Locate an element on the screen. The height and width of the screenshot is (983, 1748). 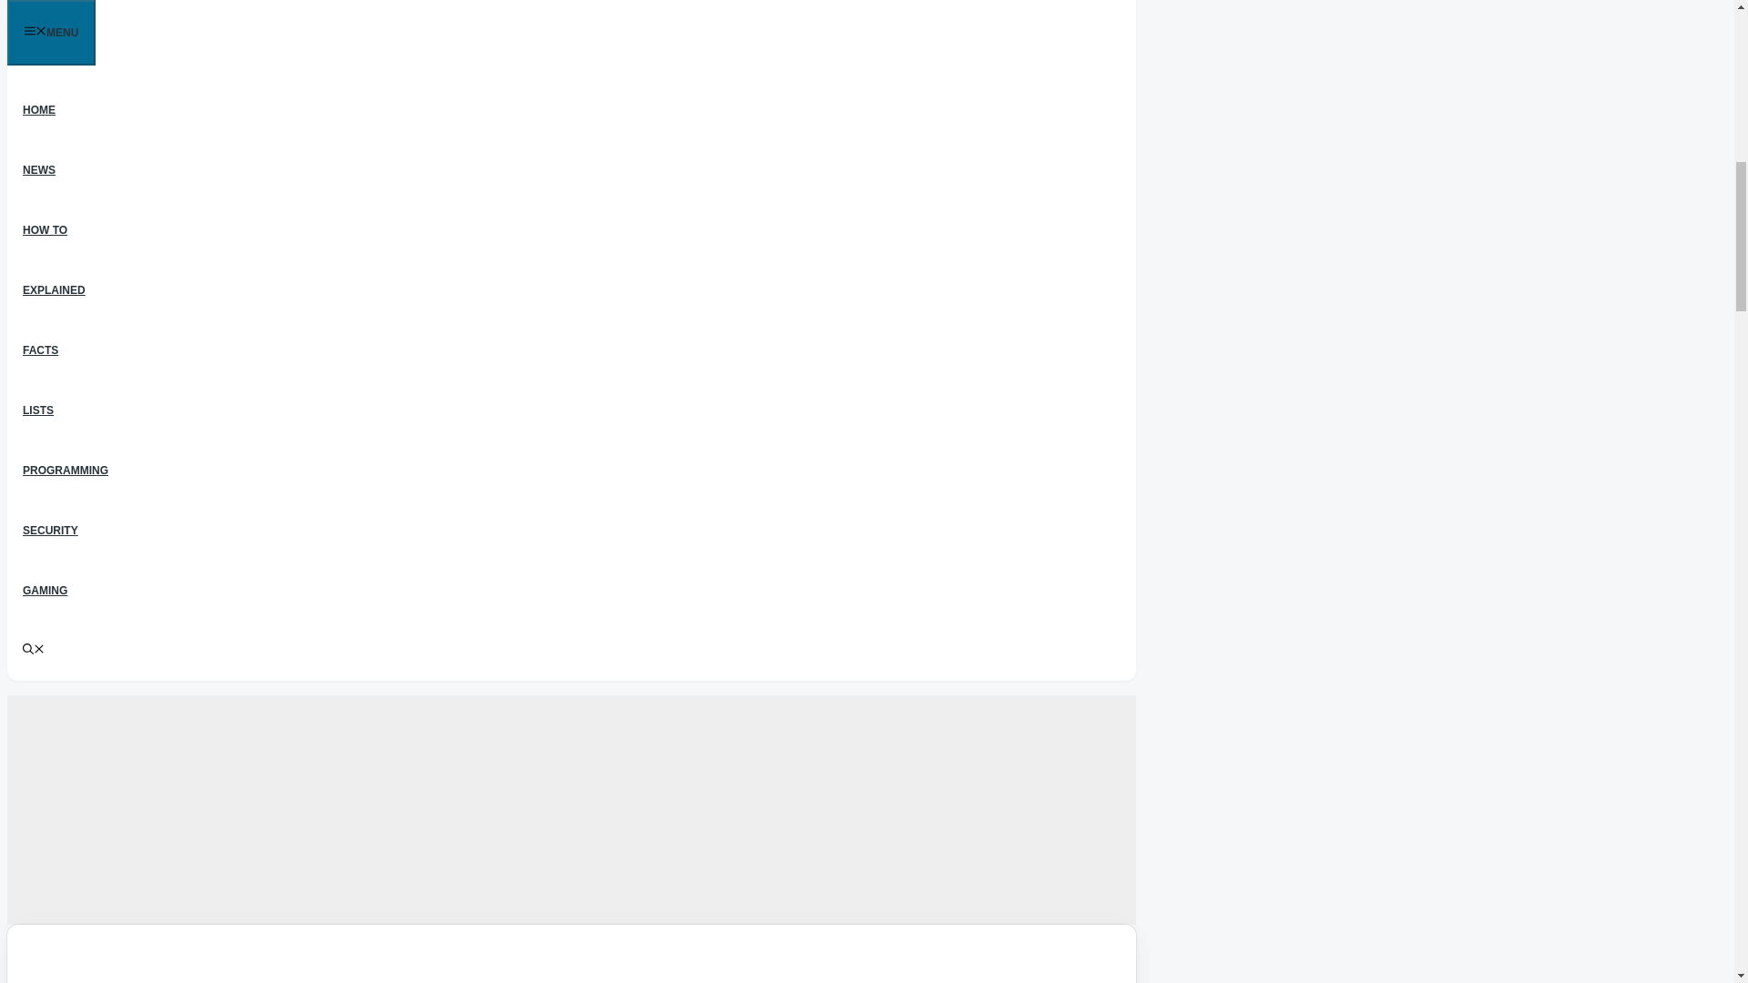
HOW TO is located at coordinates (44, 230).